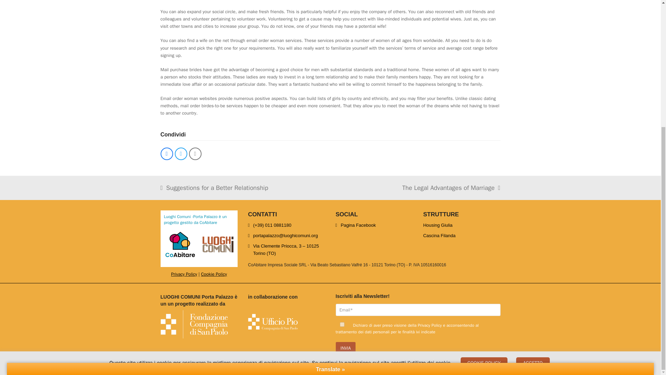  What do you see at coordinates (181, 153) in the screenshot?
I see `Condividi su Twitter` at bounding box center [181, 153].